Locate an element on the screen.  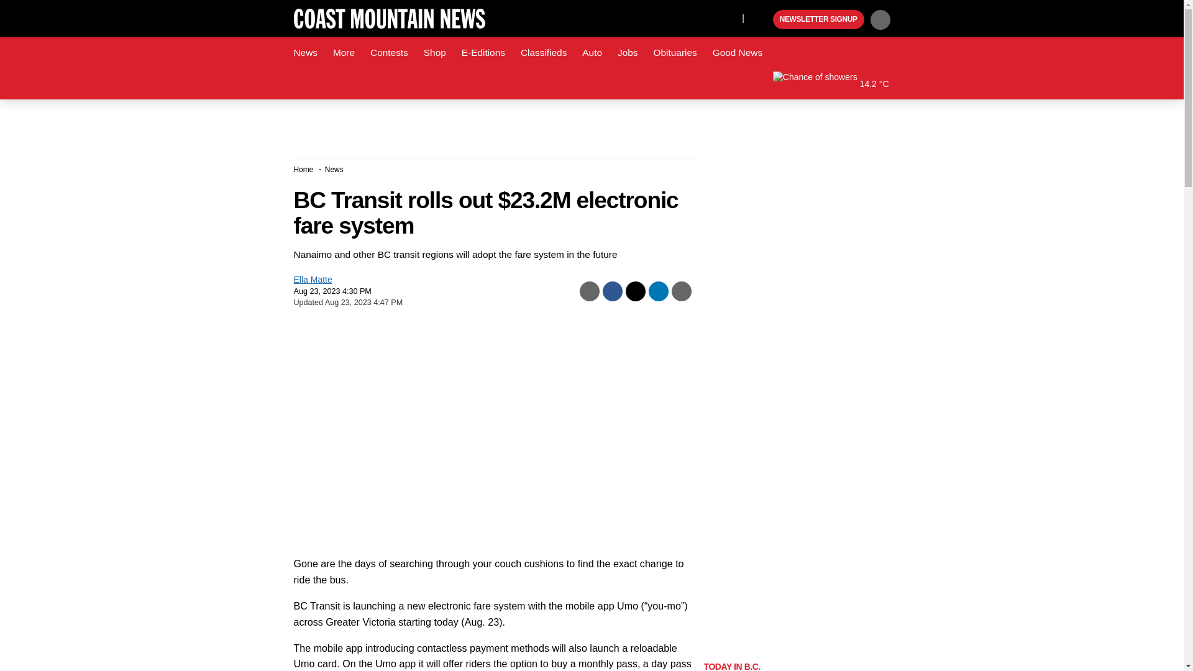
NEWSLETTER SIGNUP is located at coordinates (818, 20).